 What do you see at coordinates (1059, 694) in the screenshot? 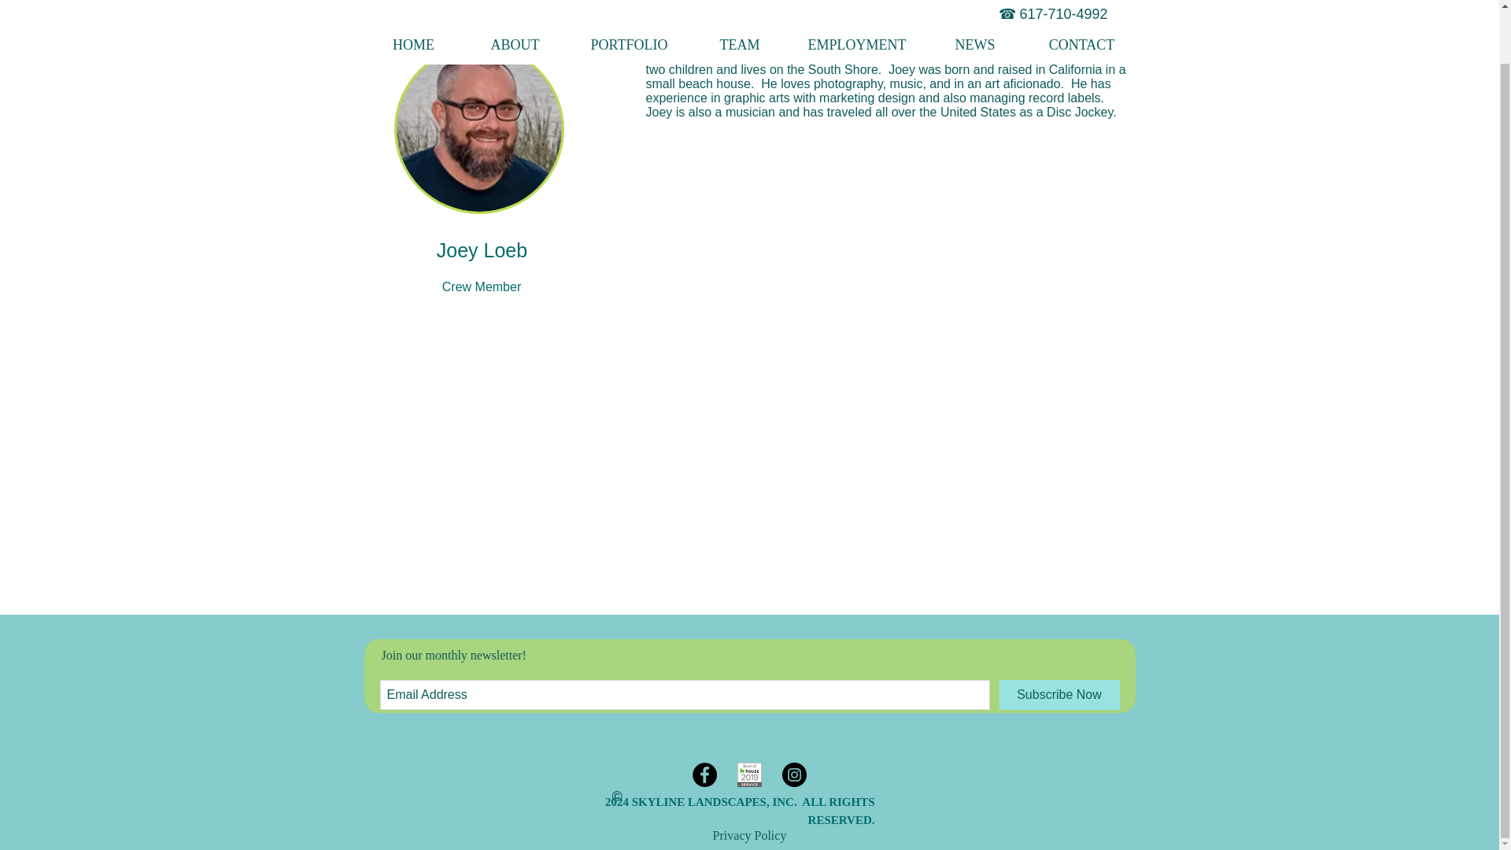
I see `Subscribe Now` at bounding box center [1059, 694].